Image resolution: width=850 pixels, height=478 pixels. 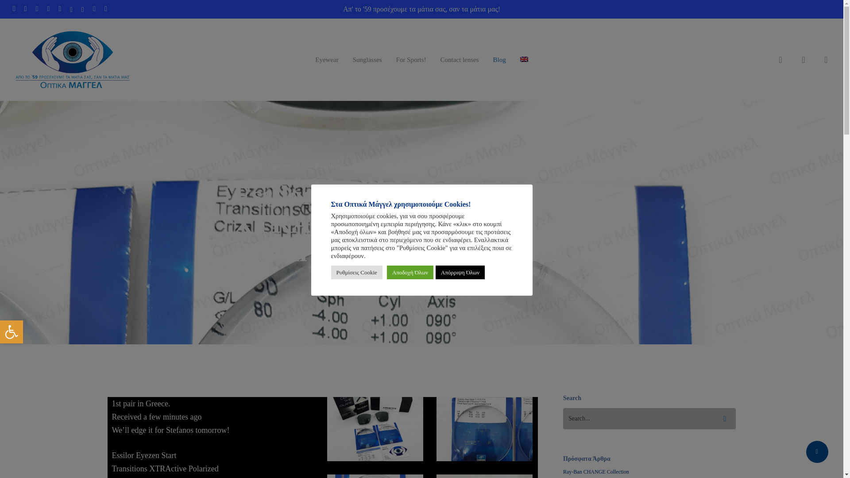 I want to click on Blog, so click(x=411, y=59).